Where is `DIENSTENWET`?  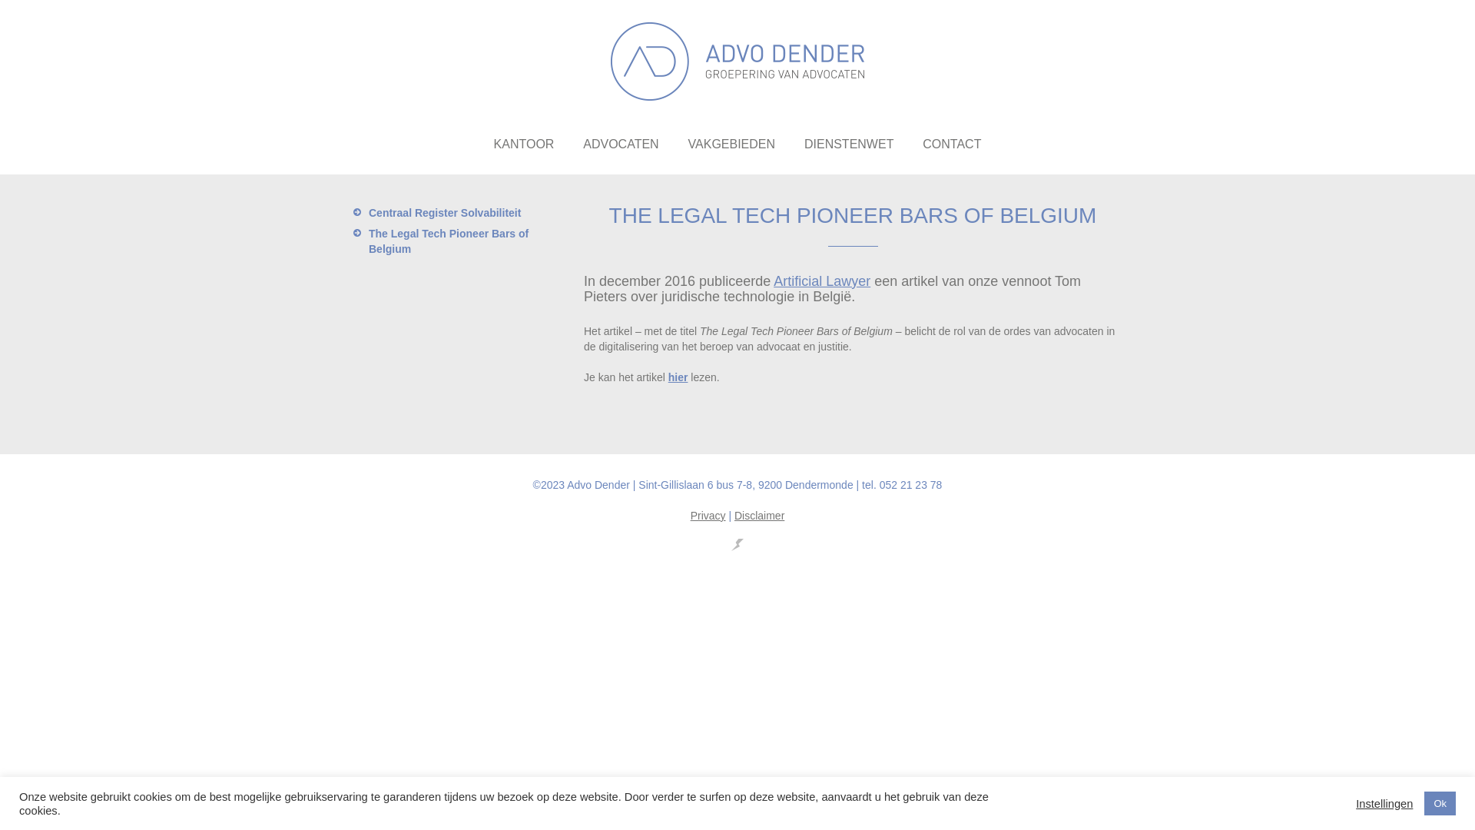 DIENSTENWET is located at coordinates (849, 149).